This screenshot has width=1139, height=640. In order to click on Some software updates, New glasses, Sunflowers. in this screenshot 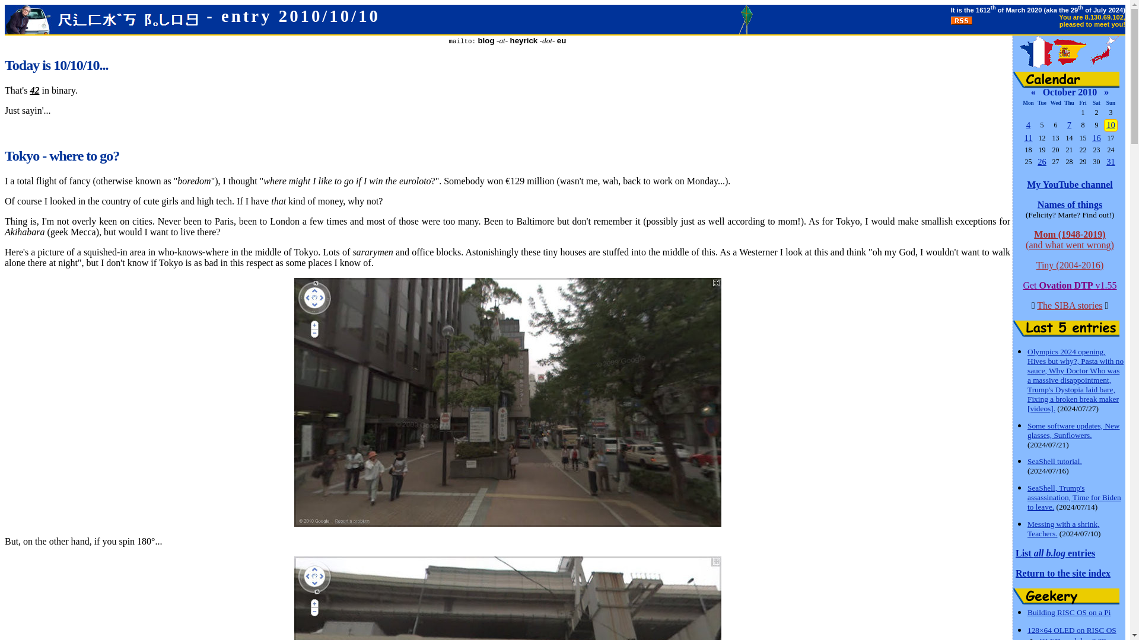, I will do `click(1073, 430)`.